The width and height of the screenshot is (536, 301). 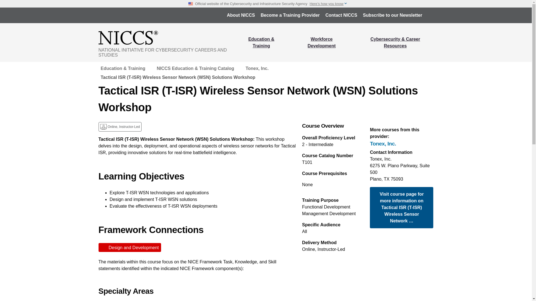 What do you see at coordinates (257, 69) in the screenshot?
I see `Tonex, Inc.` at bounding box center [257, 69].